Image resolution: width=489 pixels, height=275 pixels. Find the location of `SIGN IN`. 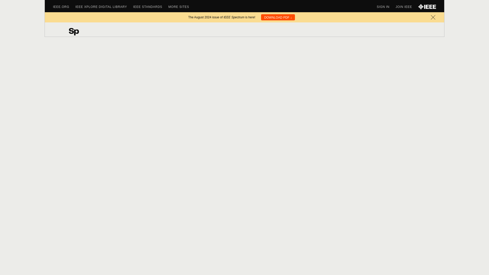

SIGN IN is located at coordinates (386, 7).